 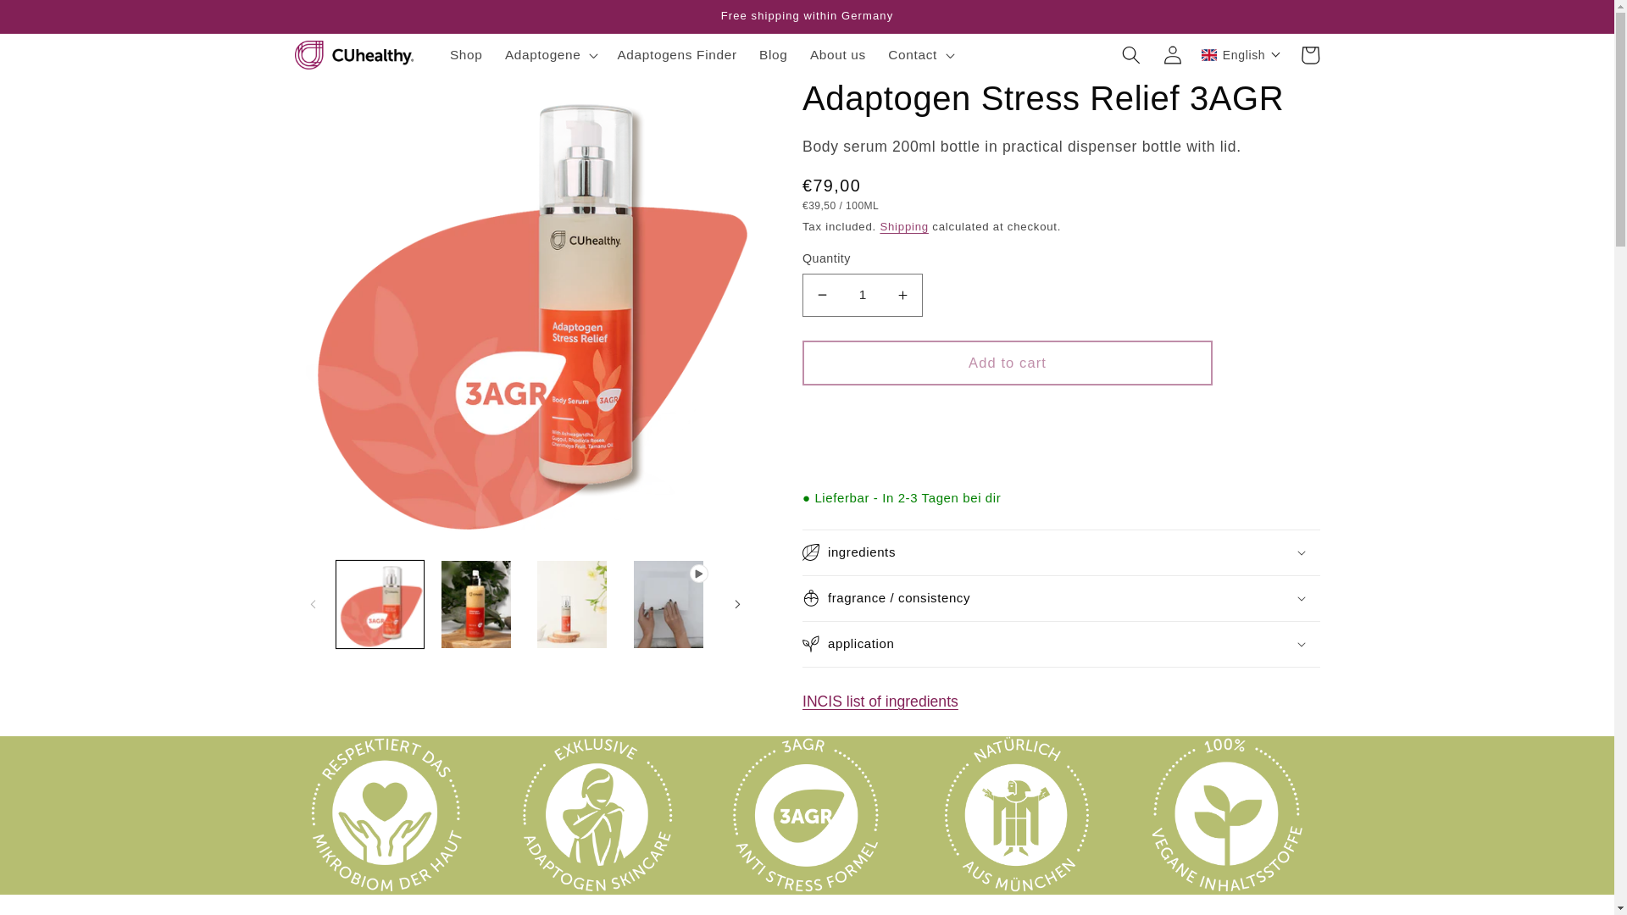 I want to click on Shop, so click(x=466, y=54).